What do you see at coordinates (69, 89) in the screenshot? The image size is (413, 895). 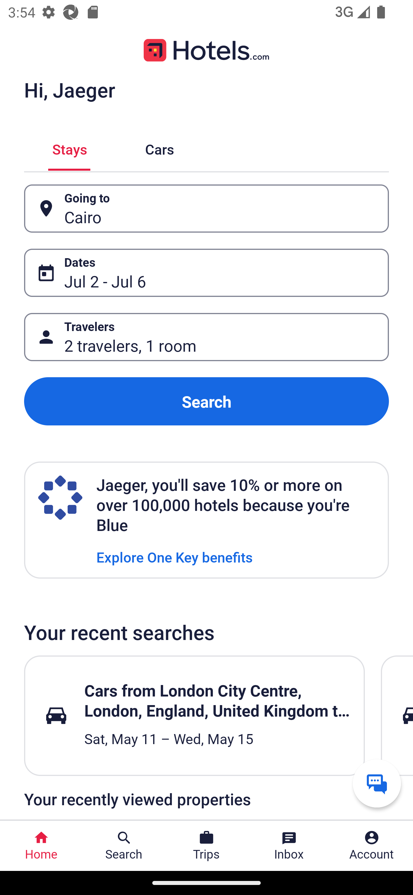 I see `Hi, Jaeger` at bounding box center [69, 89].